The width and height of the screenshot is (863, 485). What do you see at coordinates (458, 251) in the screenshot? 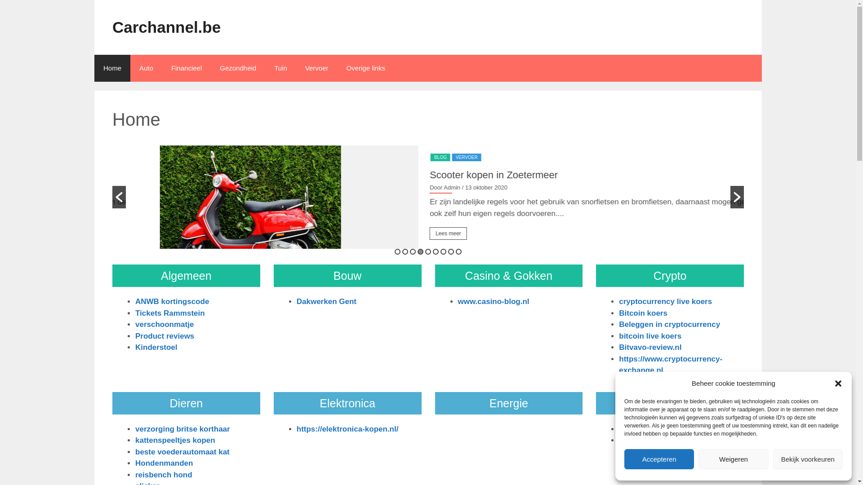
I see `9` at bounding box center [458, 251].